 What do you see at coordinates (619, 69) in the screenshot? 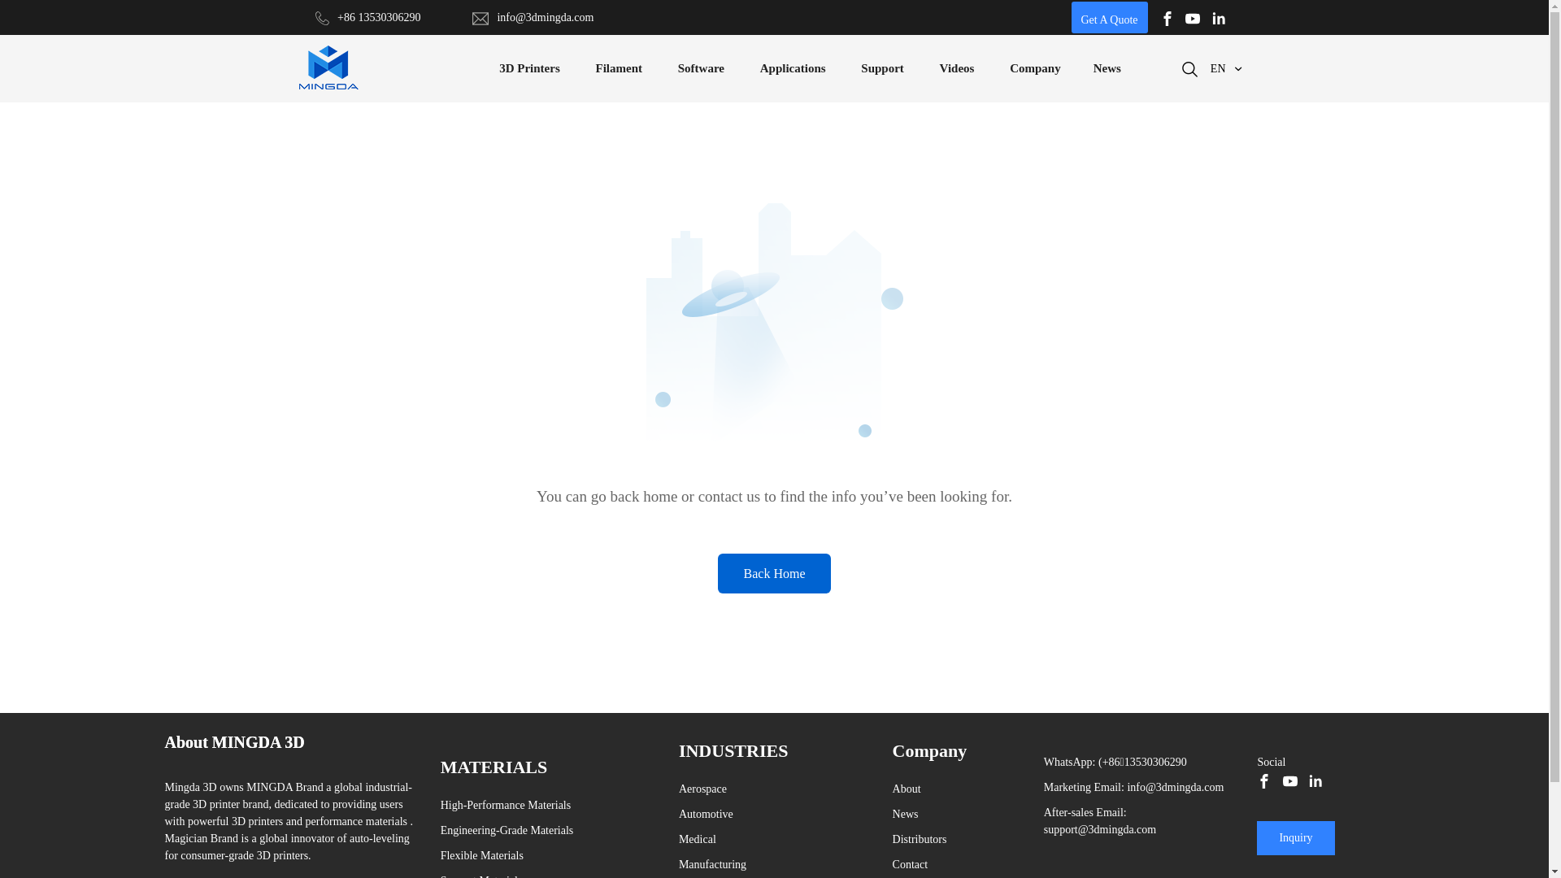
I see `Filament` at bounding box center [619, 69].